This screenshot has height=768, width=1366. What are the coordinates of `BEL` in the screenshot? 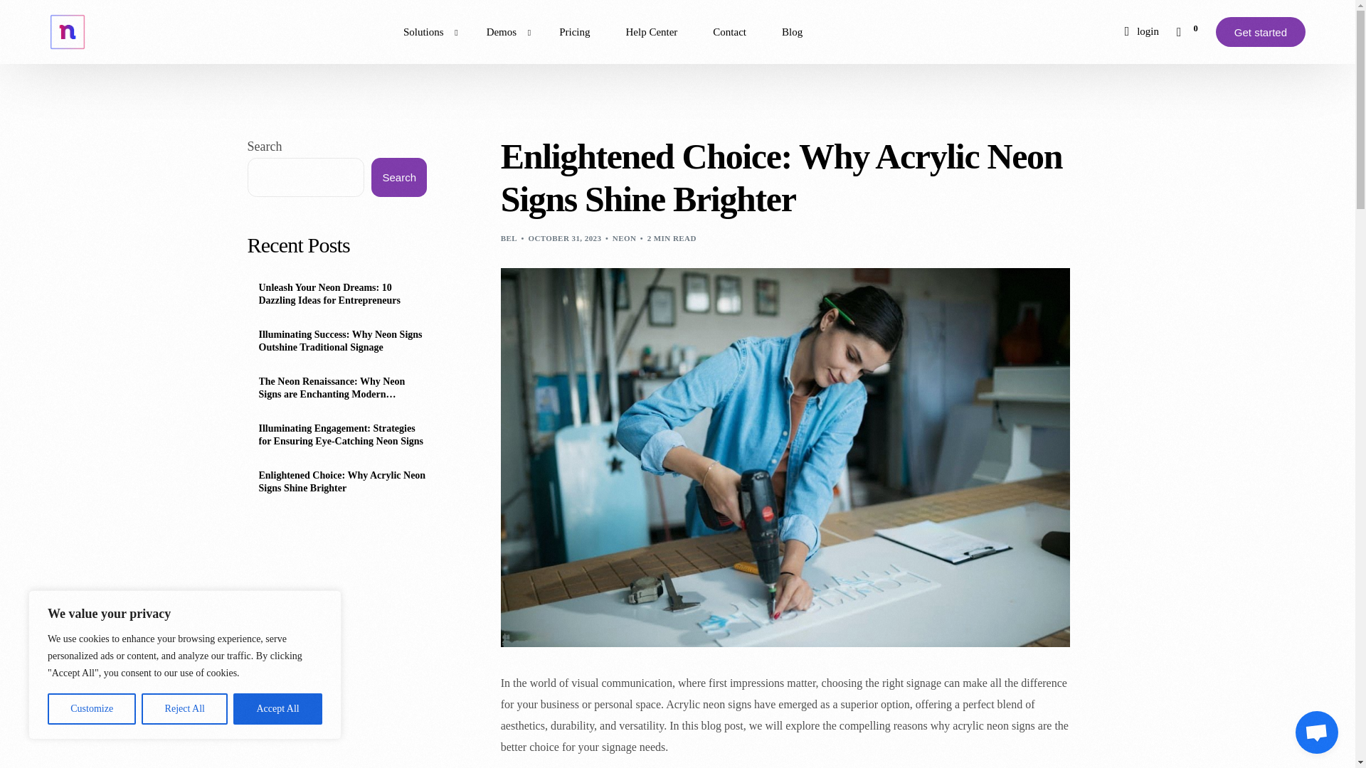 It's located at (509, 238).